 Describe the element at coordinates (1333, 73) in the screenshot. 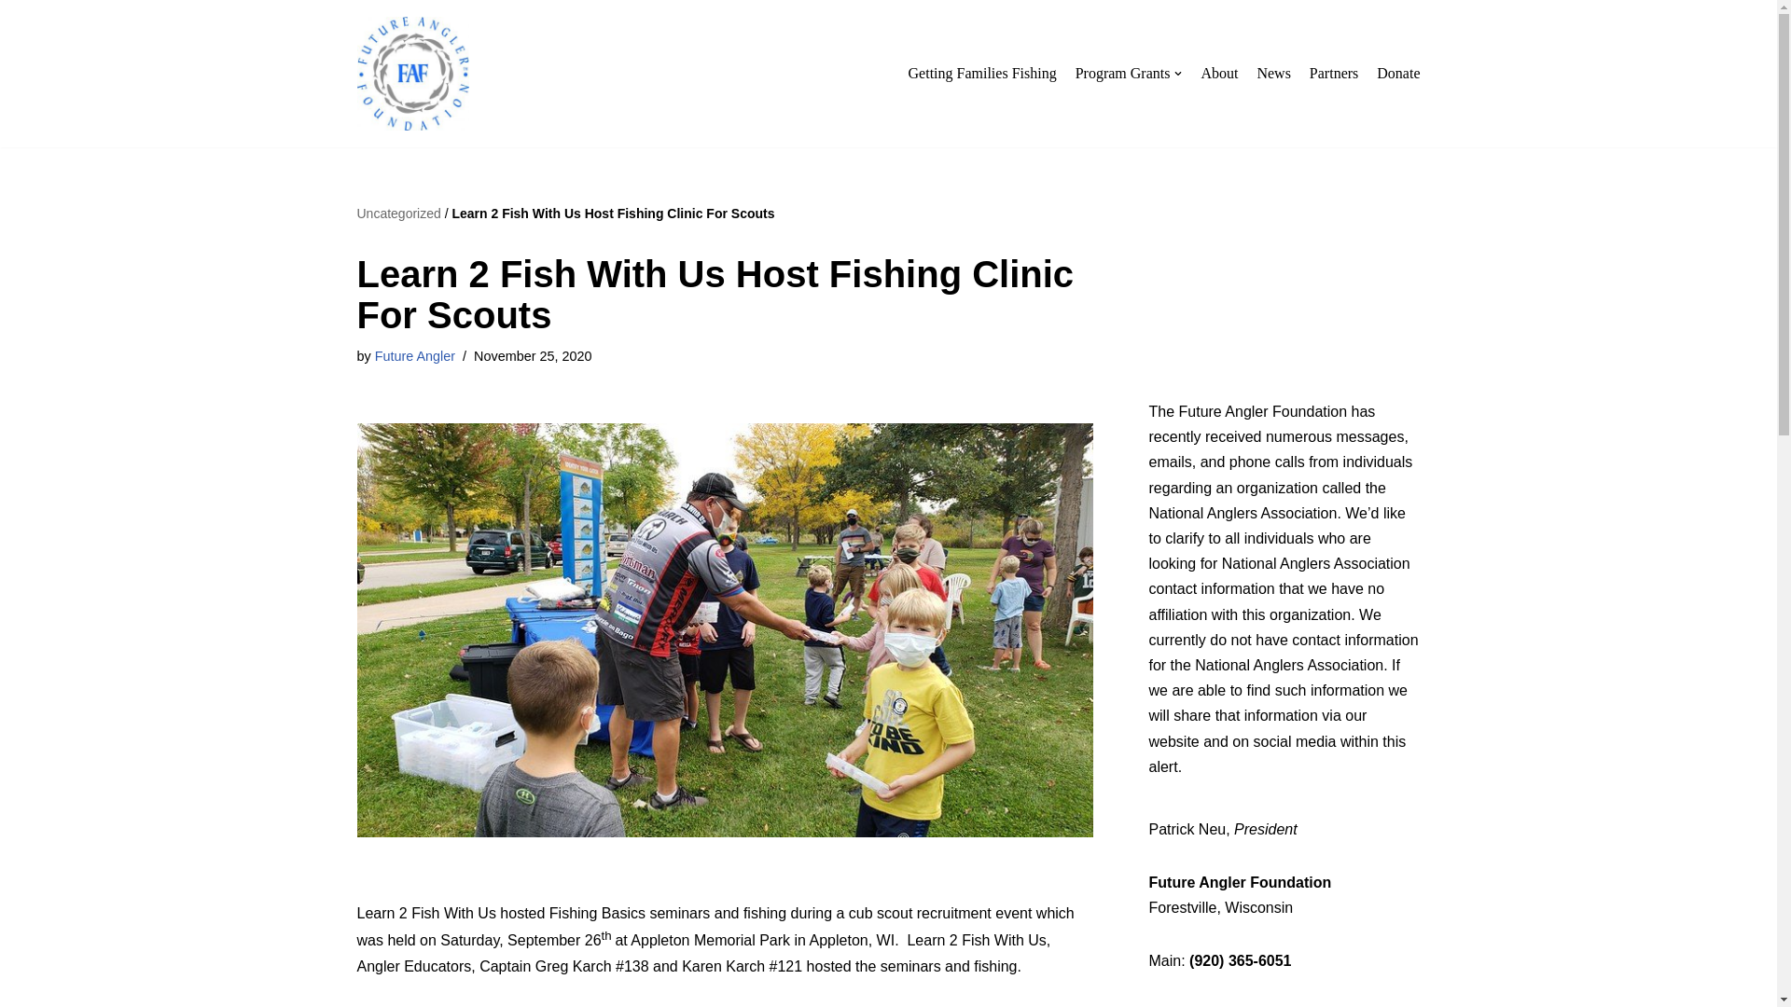

I see `Partners` at that location.